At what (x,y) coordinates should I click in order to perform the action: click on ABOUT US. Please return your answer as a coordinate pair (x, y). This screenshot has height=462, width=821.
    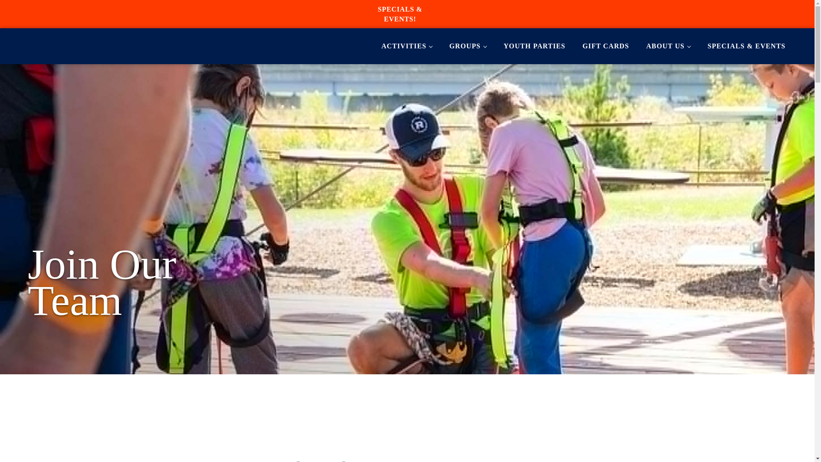
    Looking at the image, I should click on (668, 46).